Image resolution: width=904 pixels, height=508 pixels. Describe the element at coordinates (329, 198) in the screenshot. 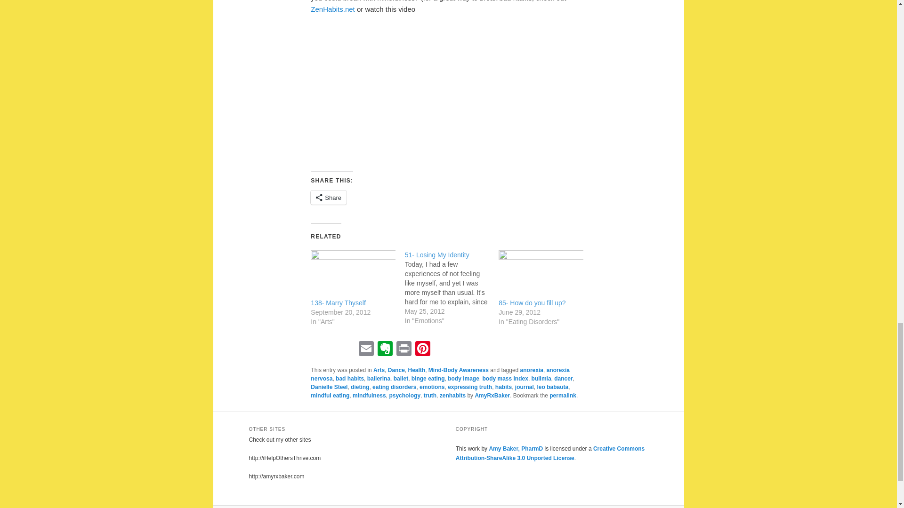

I see `Share` at that location.